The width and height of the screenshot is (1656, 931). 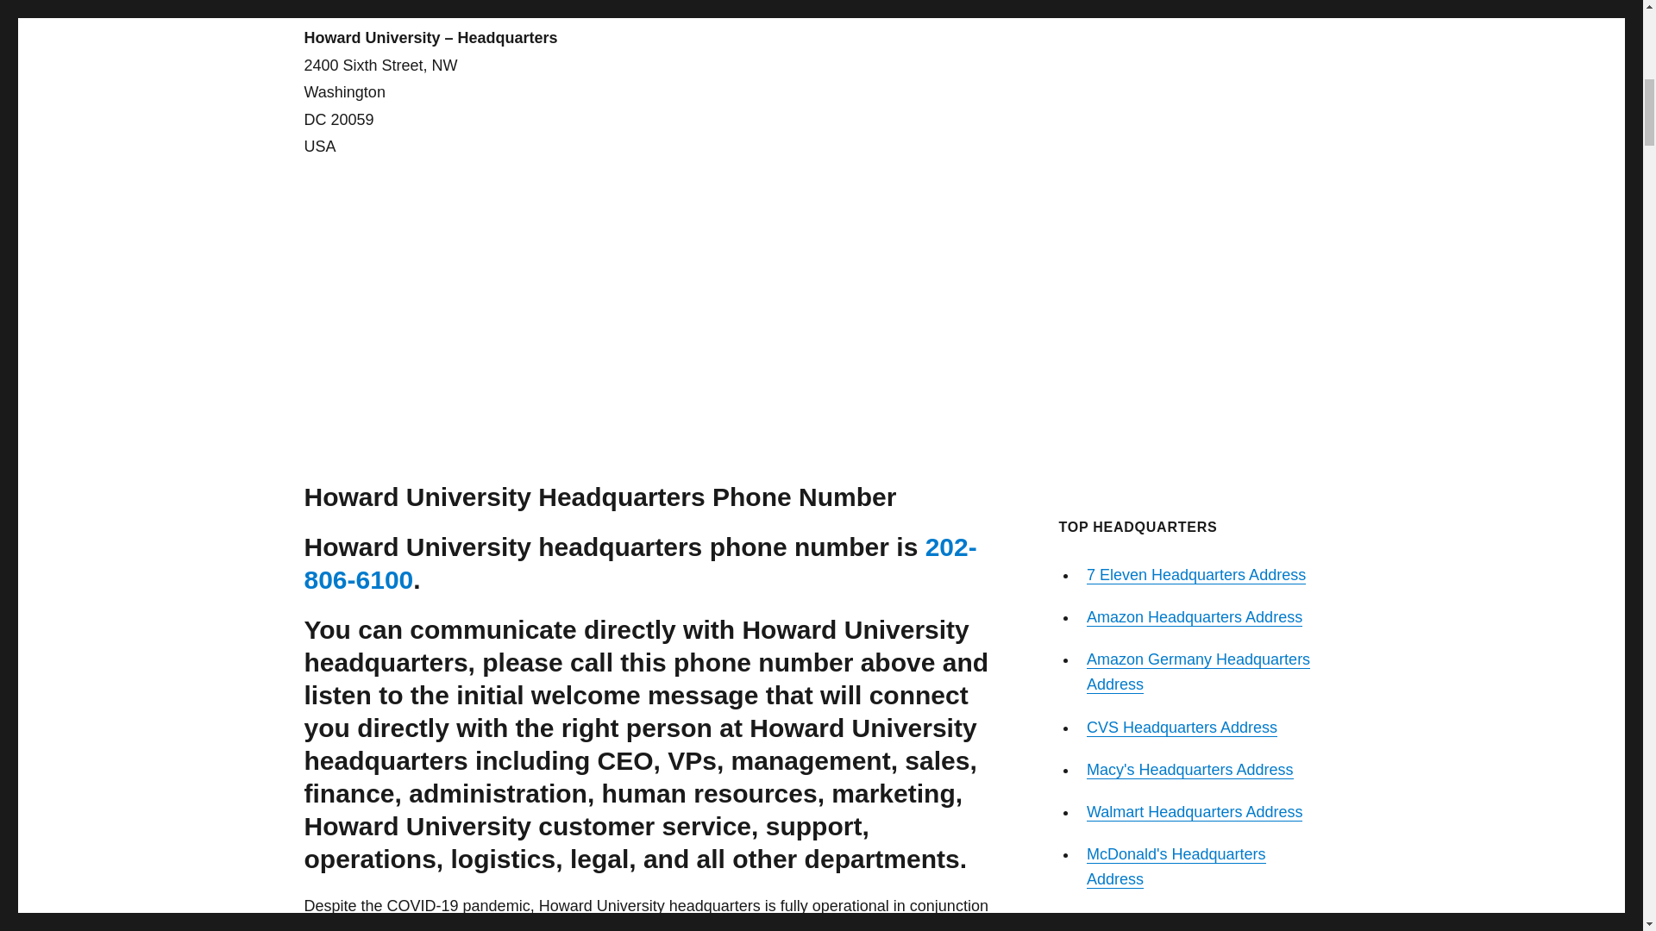 I want to click on Amazon Headquarters Address, so click(x=1194, y=617).